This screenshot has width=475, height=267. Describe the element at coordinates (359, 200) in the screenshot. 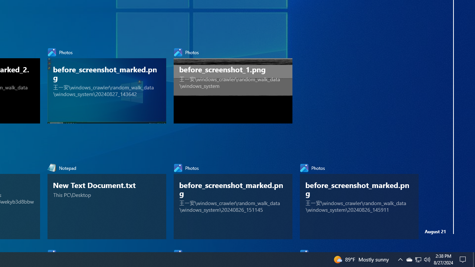

I see `Photos, before_screenshot_marked.png` at that location.